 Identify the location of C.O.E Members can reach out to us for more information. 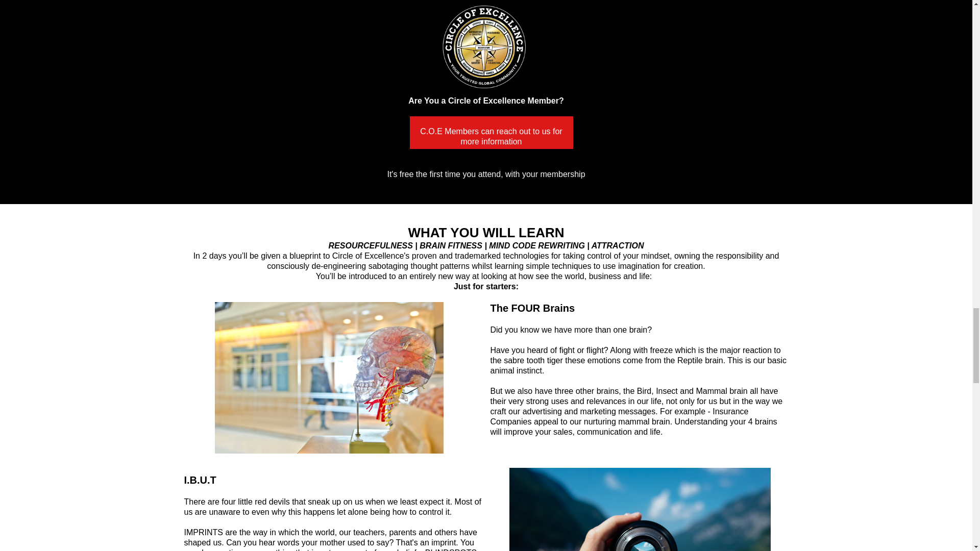
(491, 132).